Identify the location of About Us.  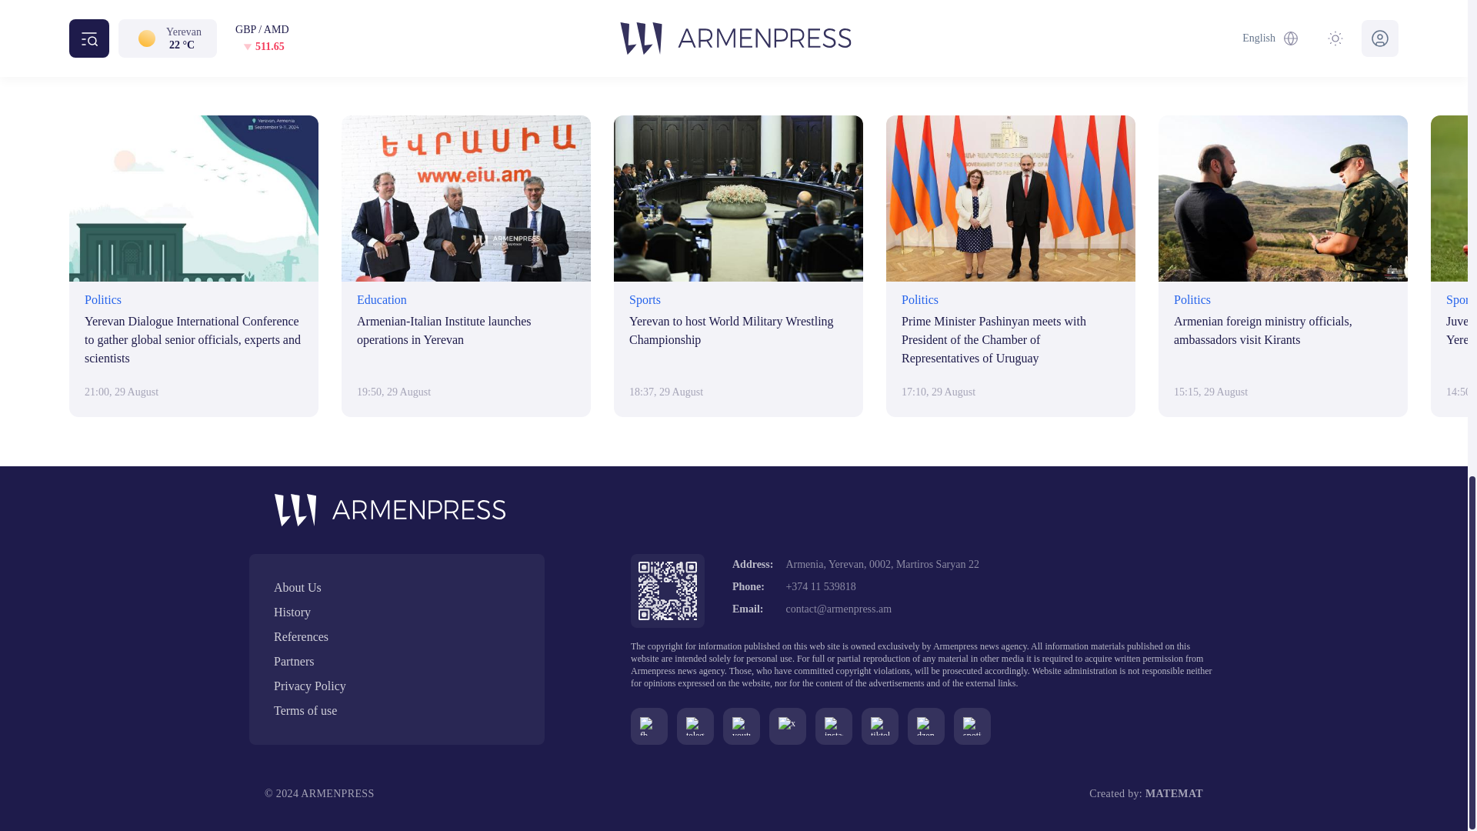
(396, 588).